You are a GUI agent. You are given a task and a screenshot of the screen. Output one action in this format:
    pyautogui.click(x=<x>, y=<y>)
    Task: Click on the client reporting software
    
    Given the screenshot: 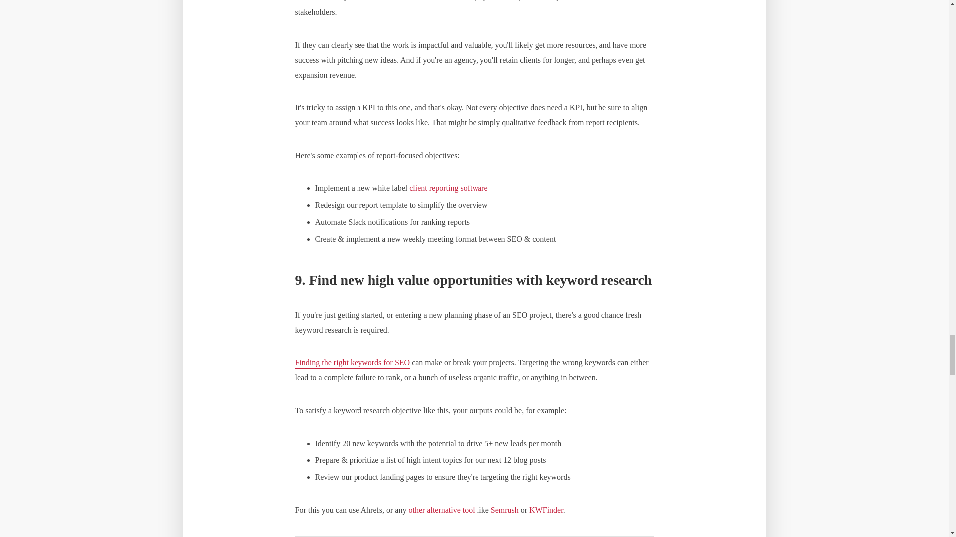 What is the action you would take?
    pyautogui.click(x=448, y=189)
    